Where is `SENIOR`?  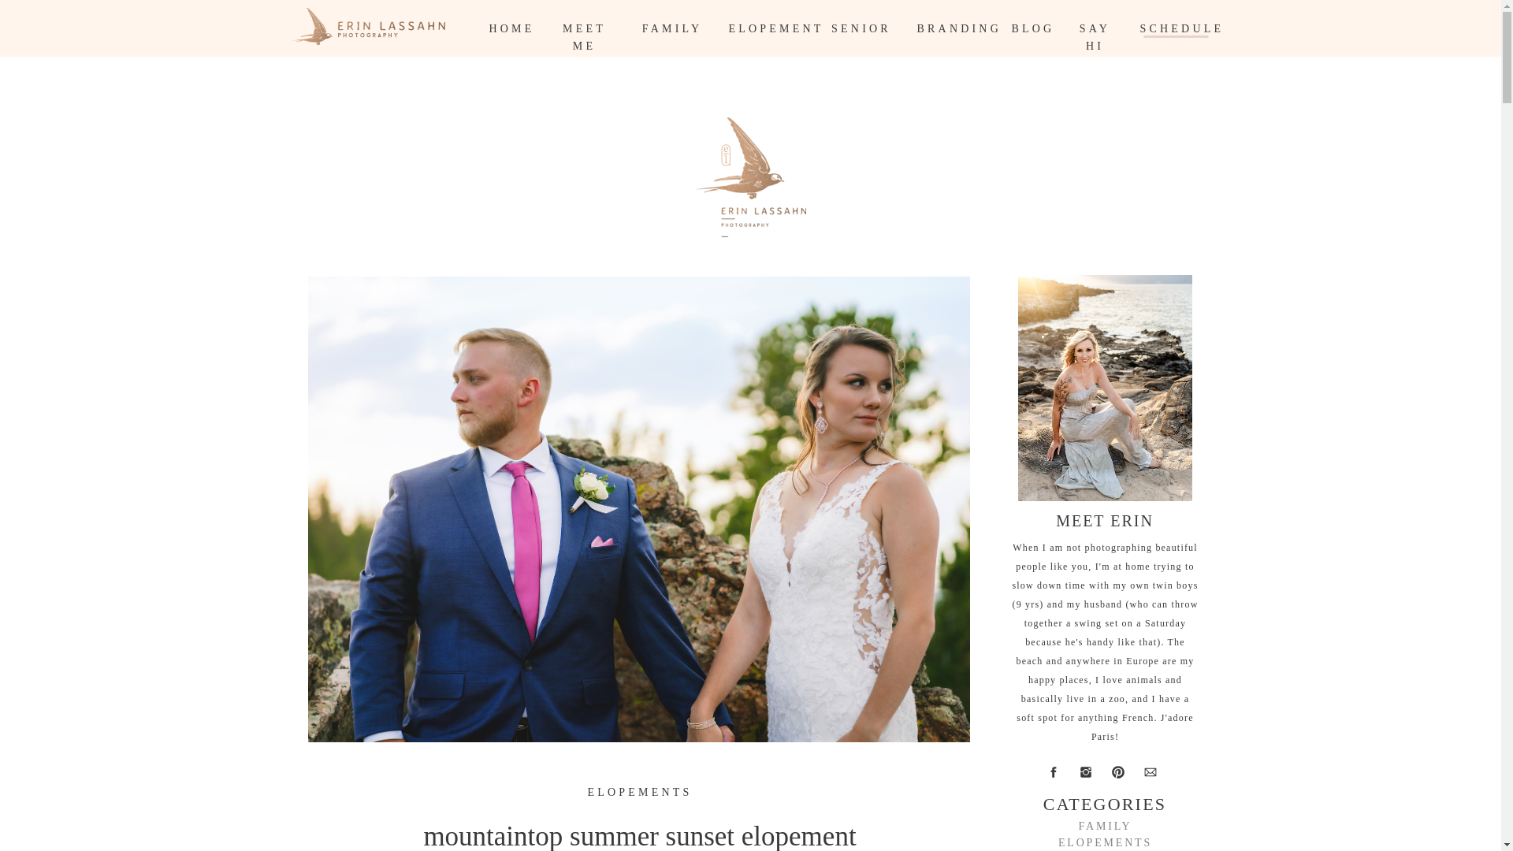 SENIOR is located at coordinates (861, 28).